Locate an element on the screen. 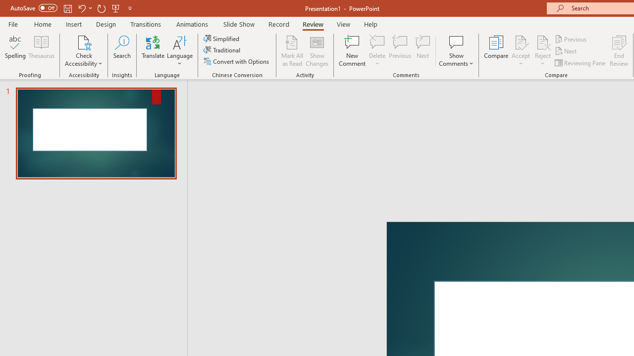 The height and width of the screenshot is (356, 634). Check Accessibility is located at coordinates (84, 50).